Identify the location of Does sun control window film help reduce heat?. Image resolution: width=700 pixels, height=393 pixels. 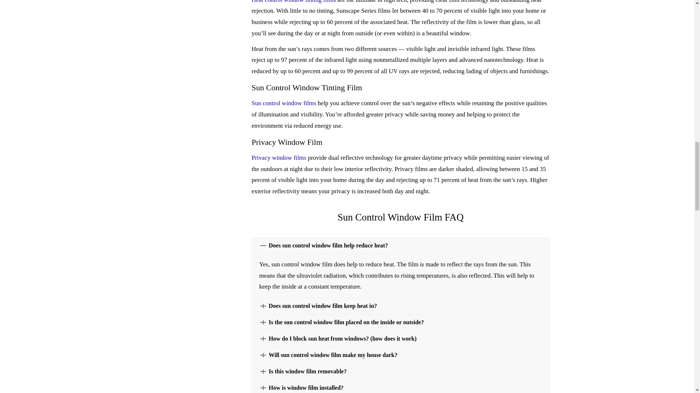
(401, 245).